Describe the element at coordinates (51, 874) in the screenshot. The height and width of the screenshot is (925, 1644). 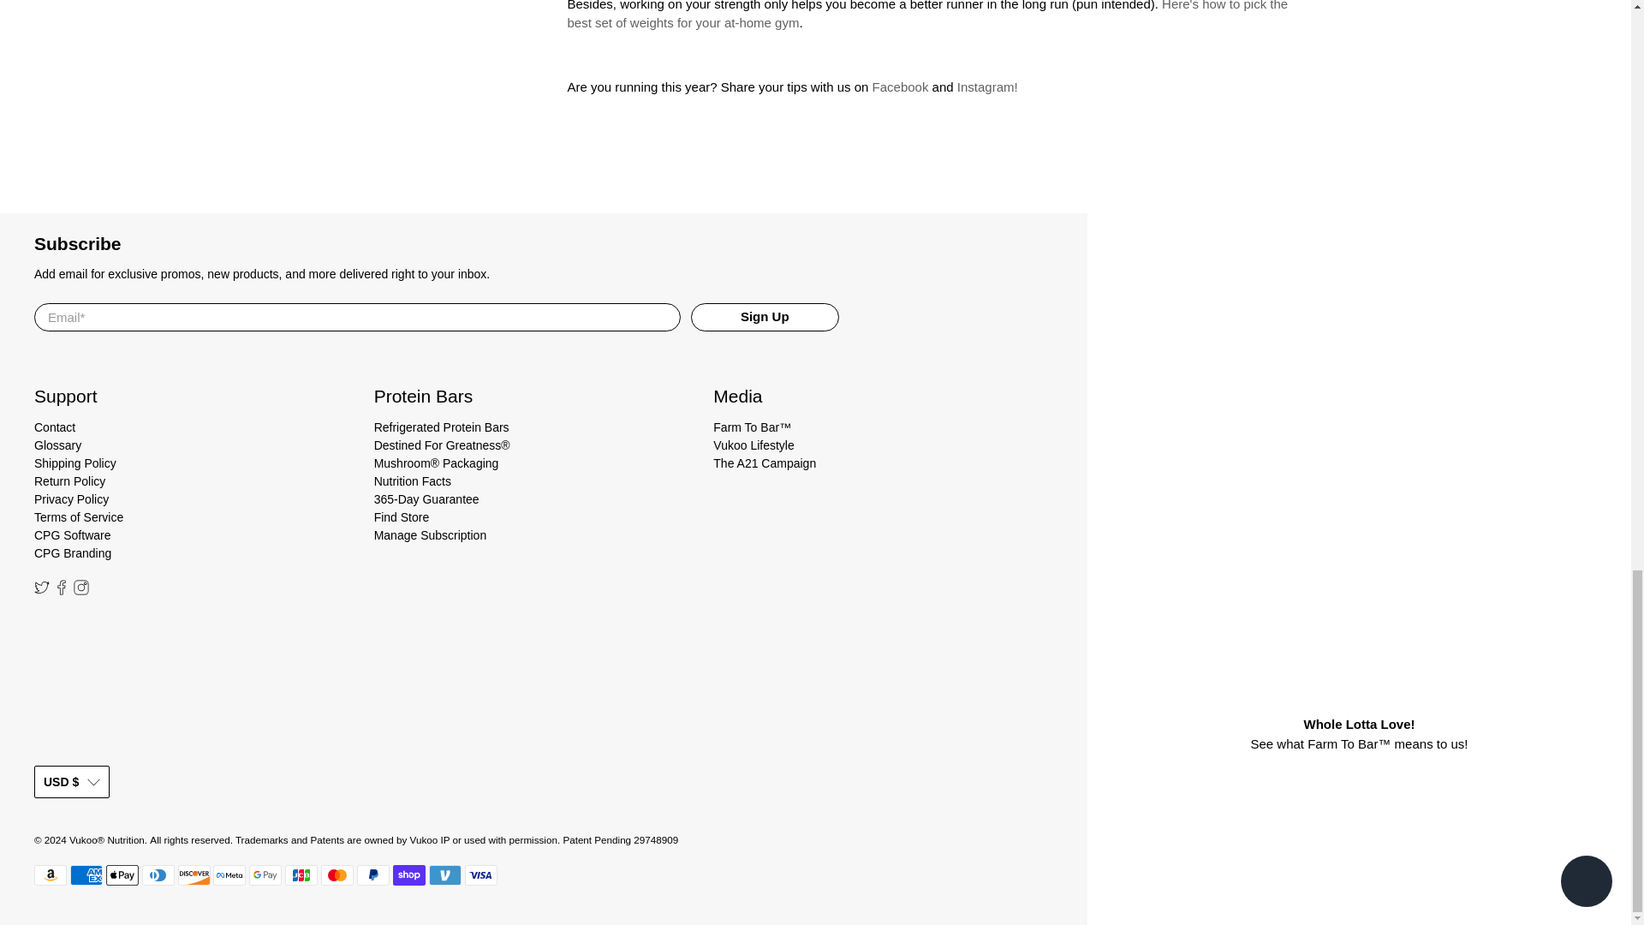
I see `Amazon` at that location.